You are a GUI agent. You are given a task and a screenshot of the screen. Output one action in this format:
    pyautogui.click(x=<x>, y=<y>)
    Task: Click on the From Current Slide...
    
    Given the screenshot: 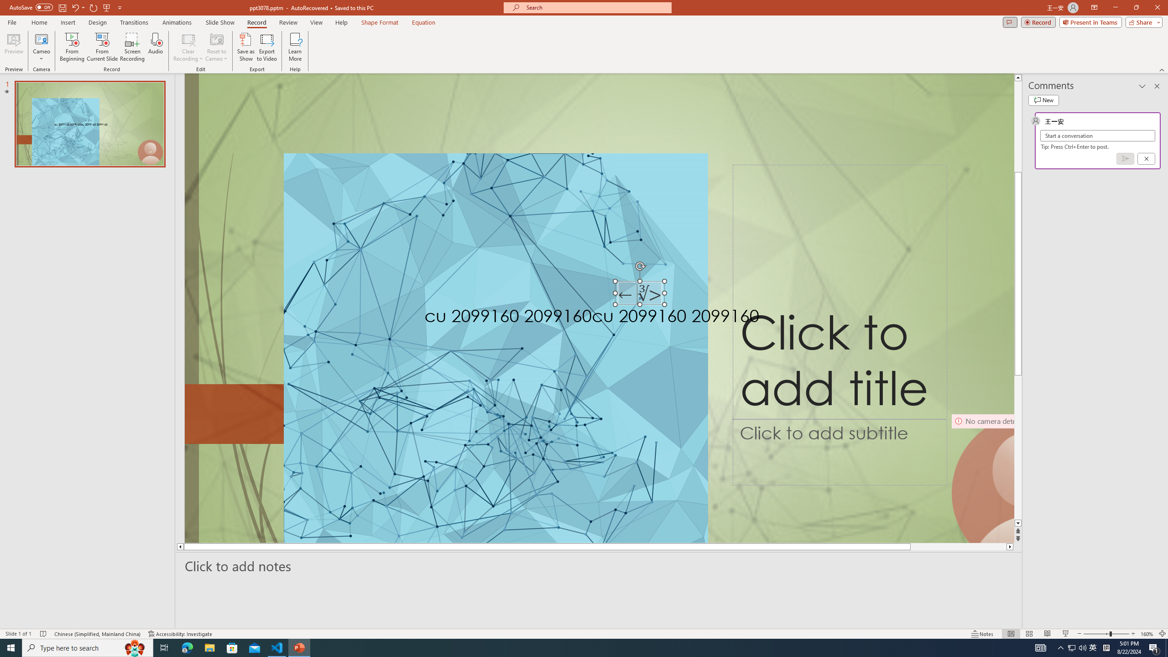 What is the action you would take?
    pyautogui.click(x=102, y=47)
    